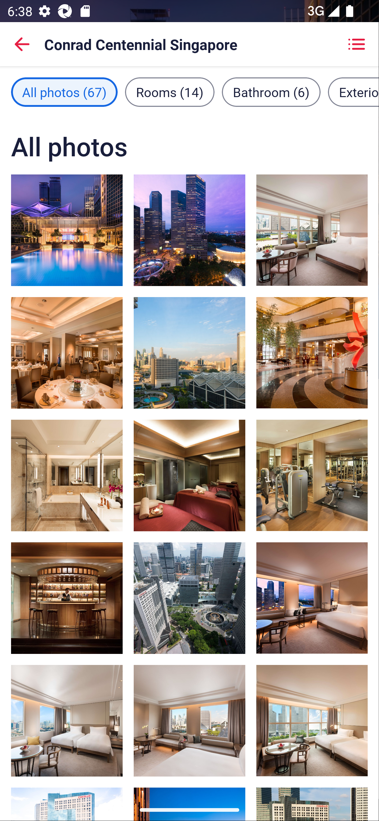  What do you see at coordinates (353, 92) in the screenshot?
I see `Exterior filter, 9 images` at bounding box center [353, 92].